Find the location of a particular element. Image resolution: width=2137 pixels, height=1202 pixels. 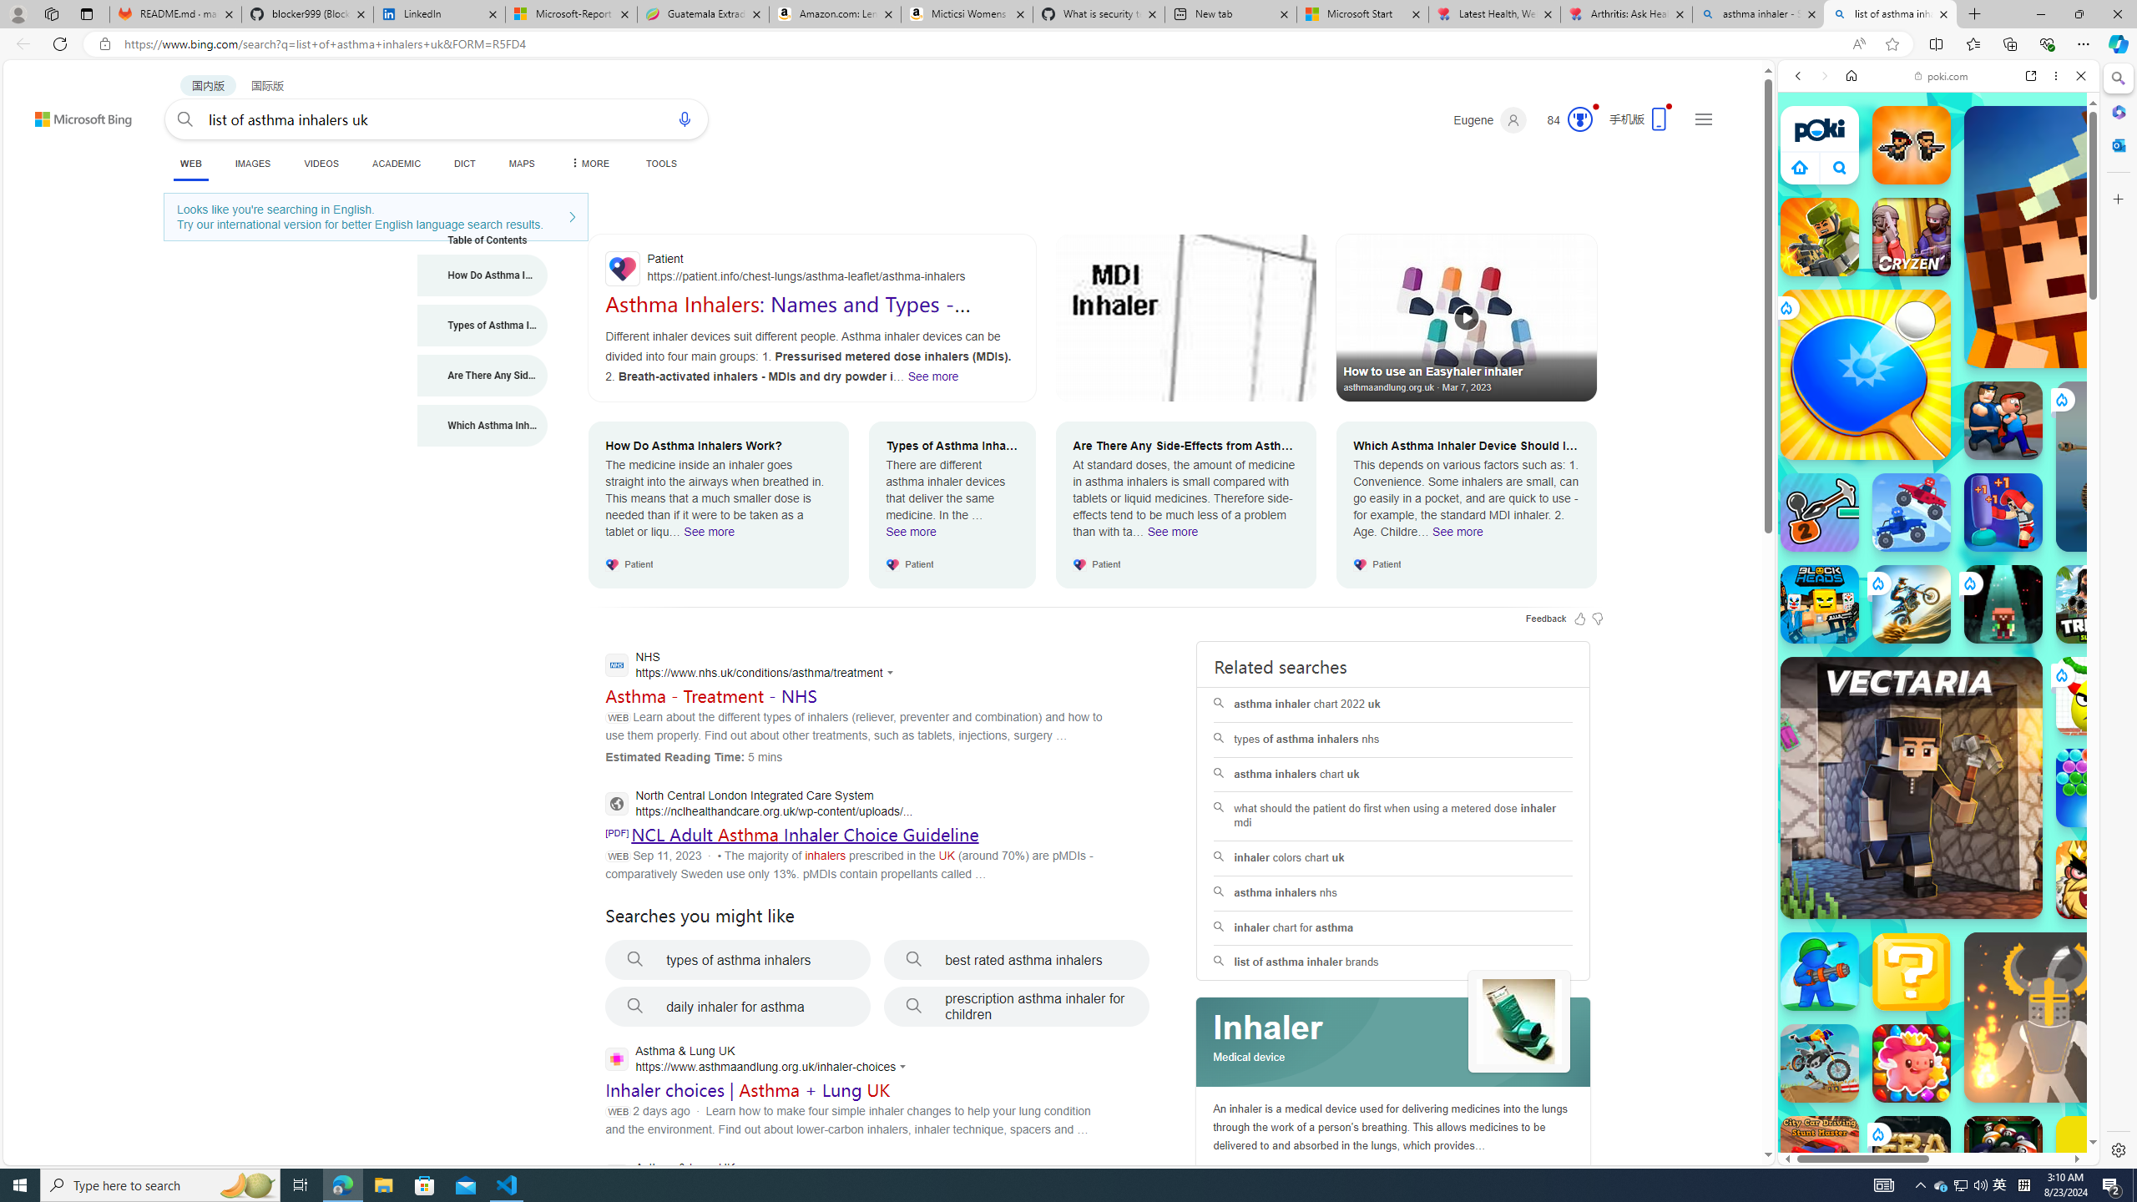

Are There Any Side-Effects from Asthma Inhalers? is located at coordinates (482, 376).